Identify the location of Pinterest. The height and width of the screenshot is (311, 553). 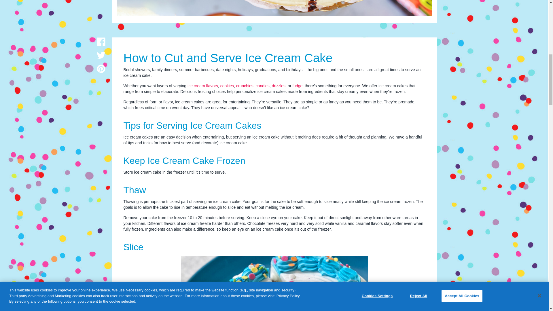
(101, 69).